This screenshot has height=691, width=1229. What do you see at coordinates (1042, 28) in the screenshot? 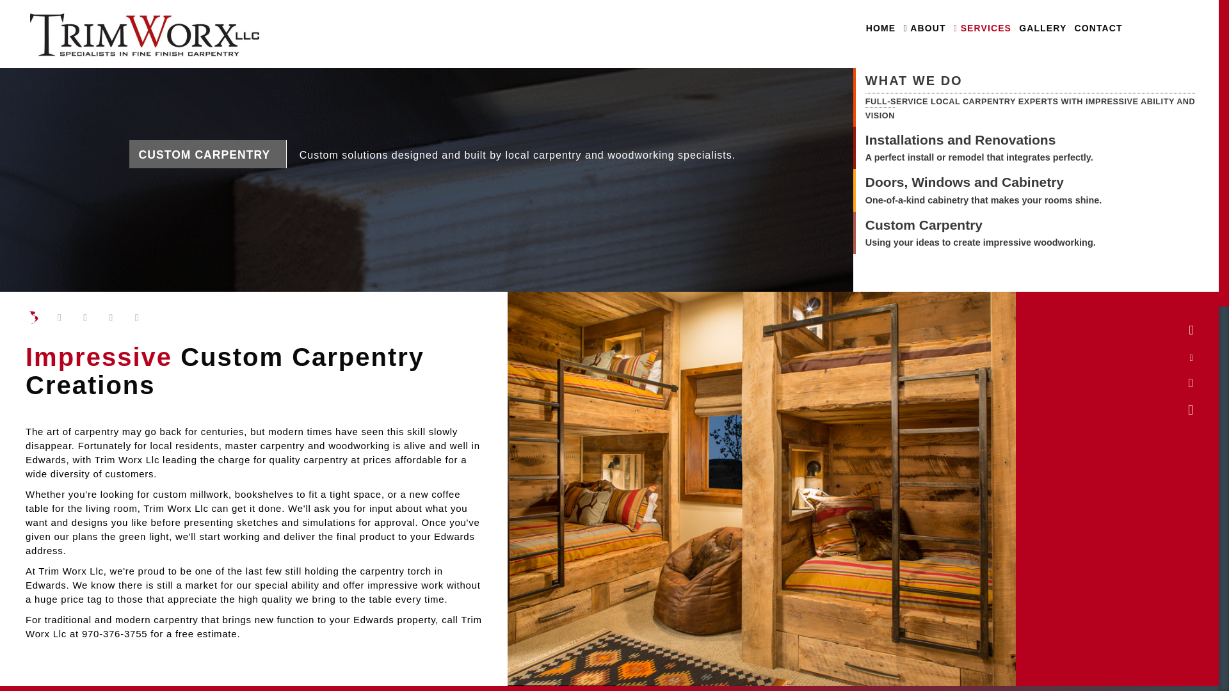
I see `GALLERY` at bounding box center [1042, 28].